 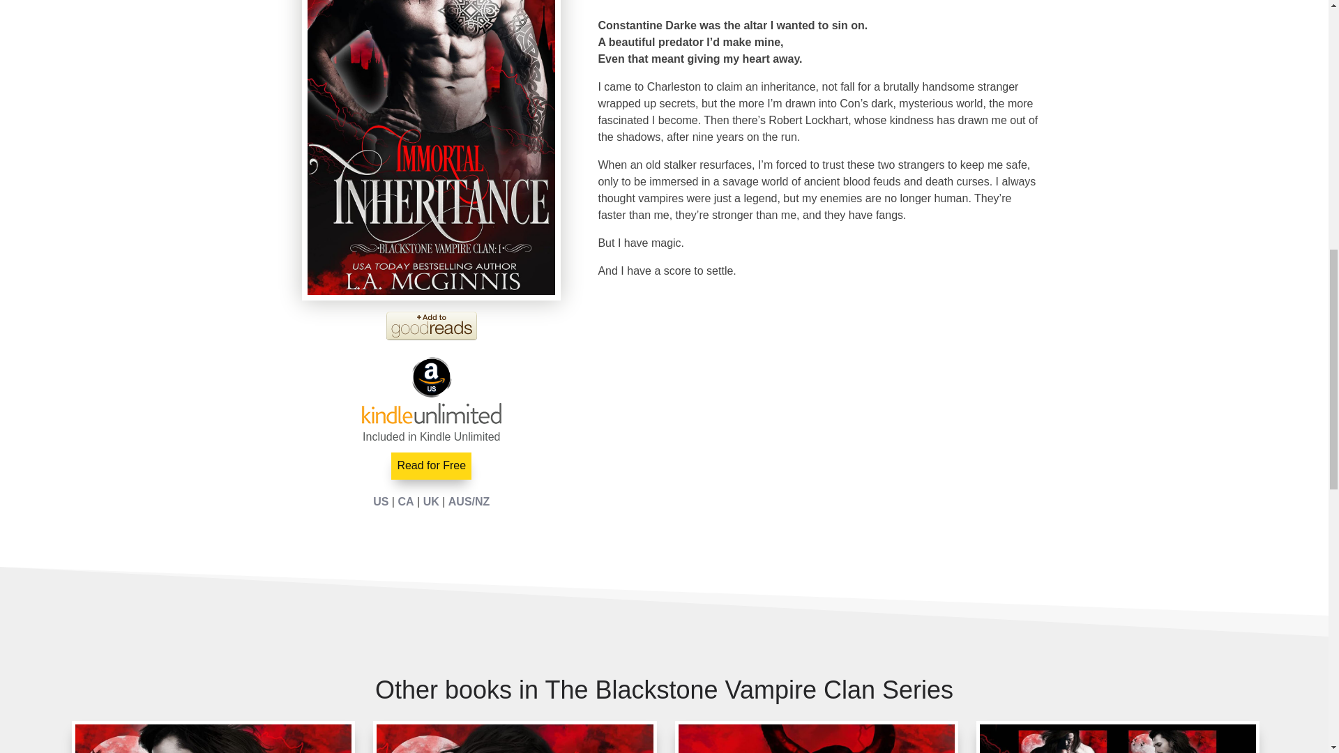 I want to click on Immortal Vendetta, so click(x=515, y=736).